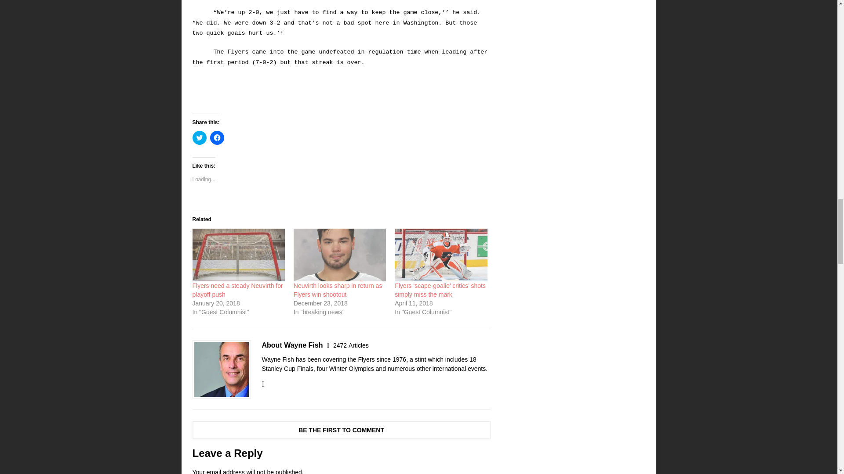  I want to click on 2472 Articles, so click(351, 345).